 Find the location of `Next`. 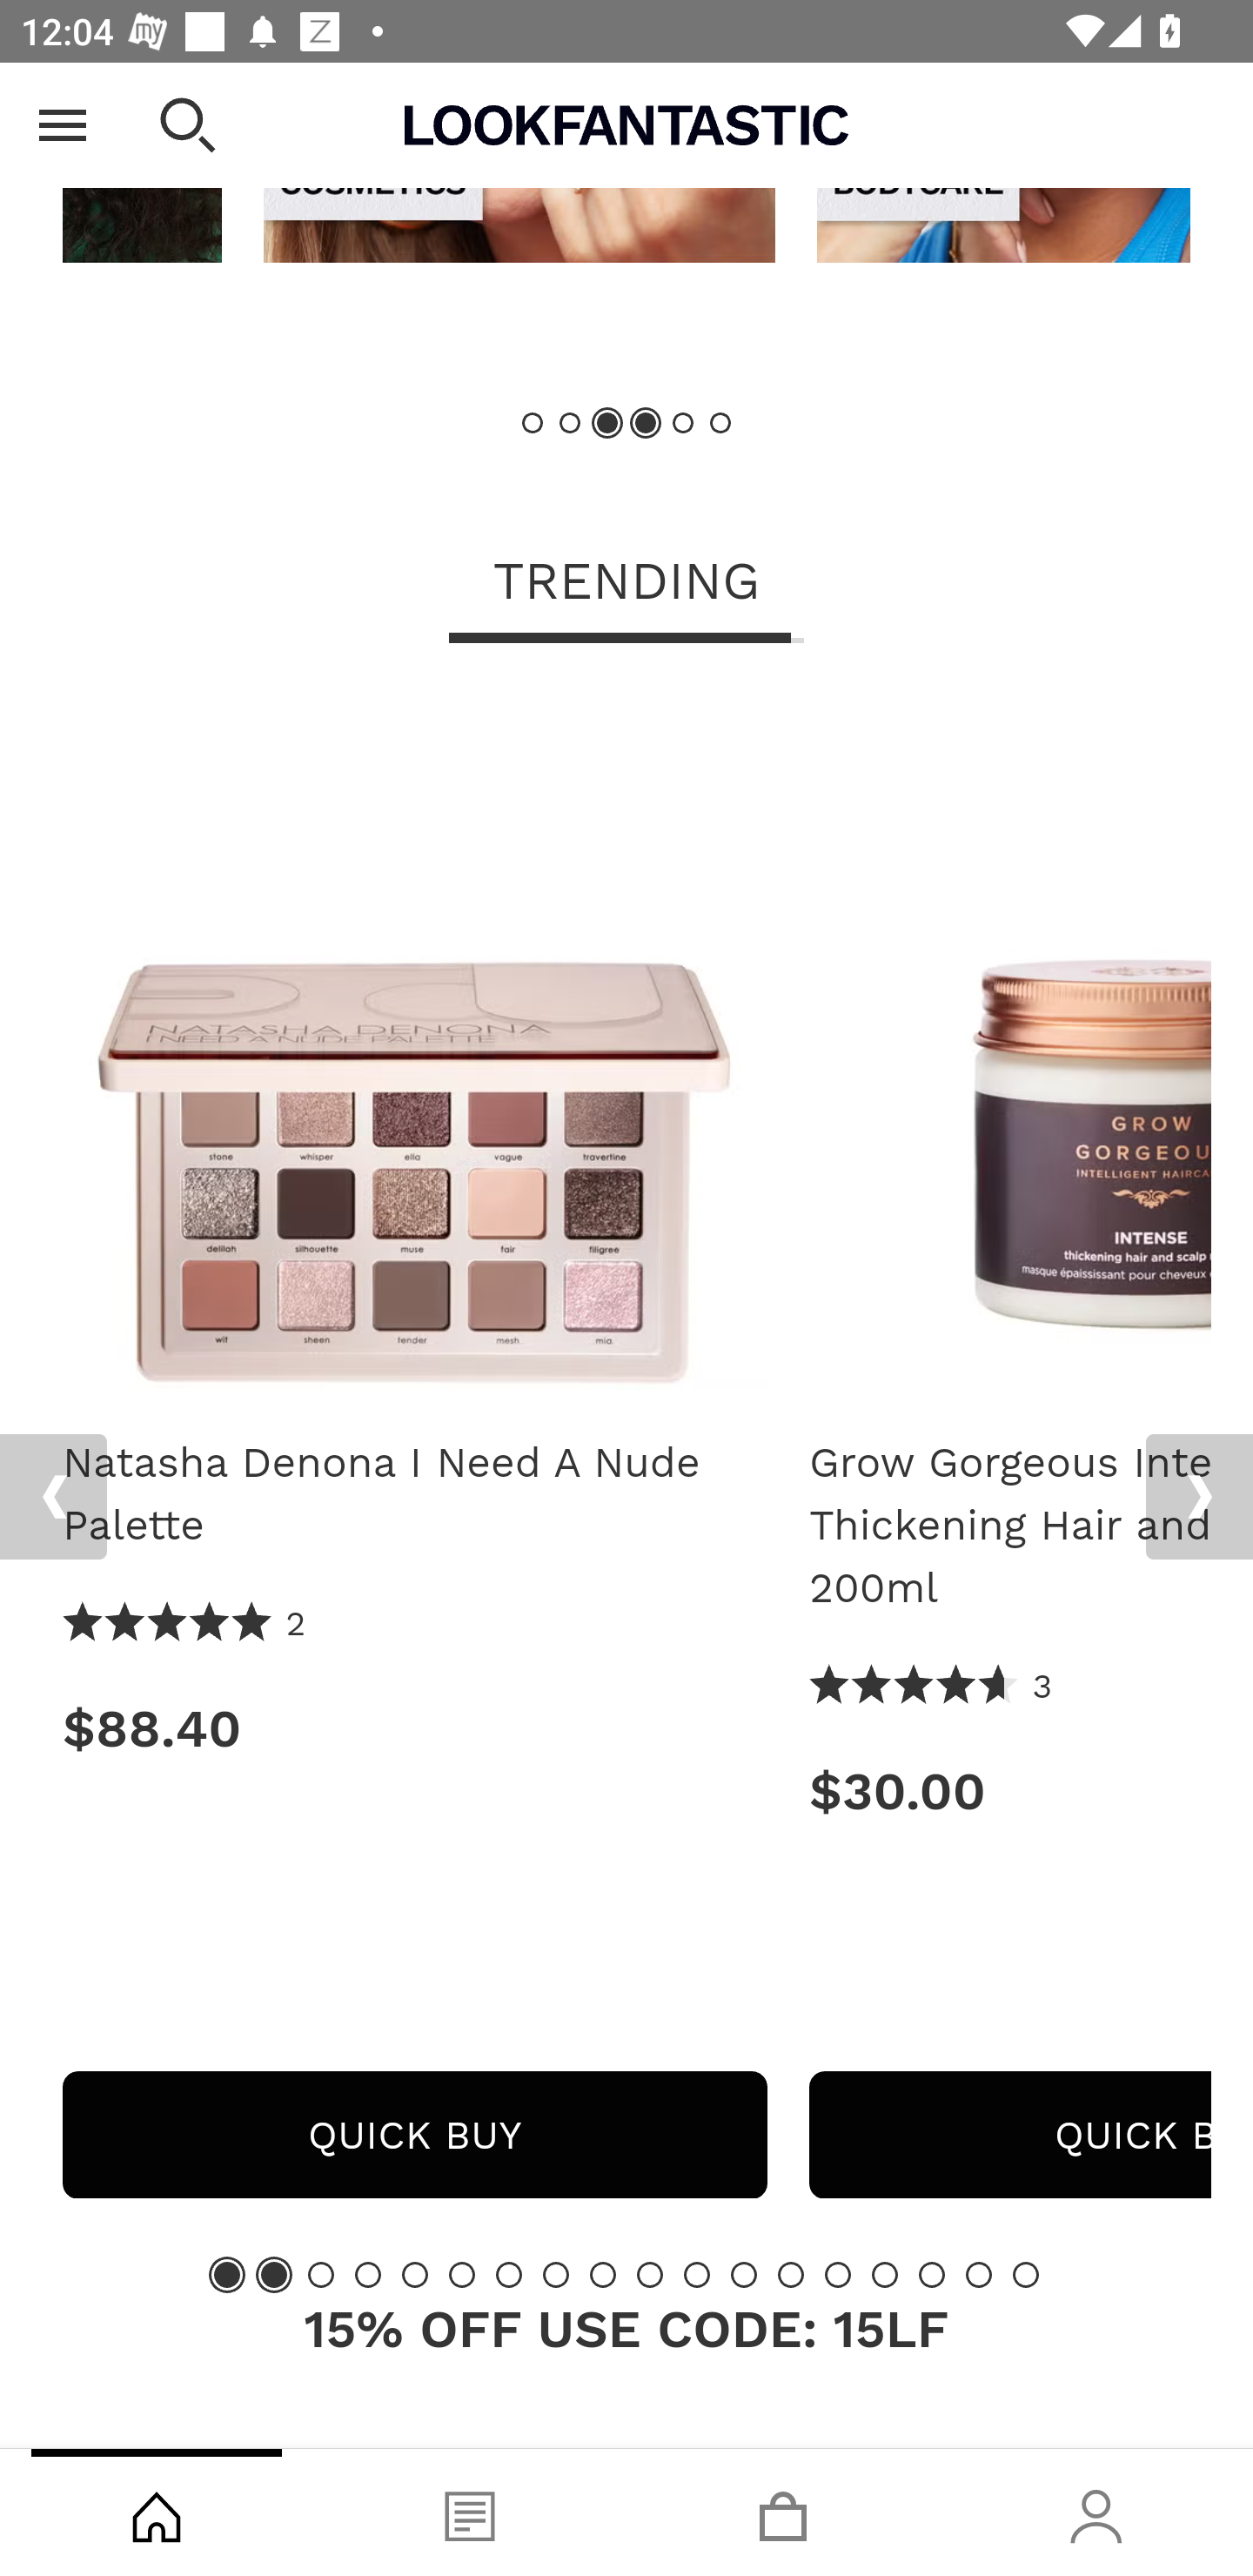

Next is located at coordinates (1199, 1496).